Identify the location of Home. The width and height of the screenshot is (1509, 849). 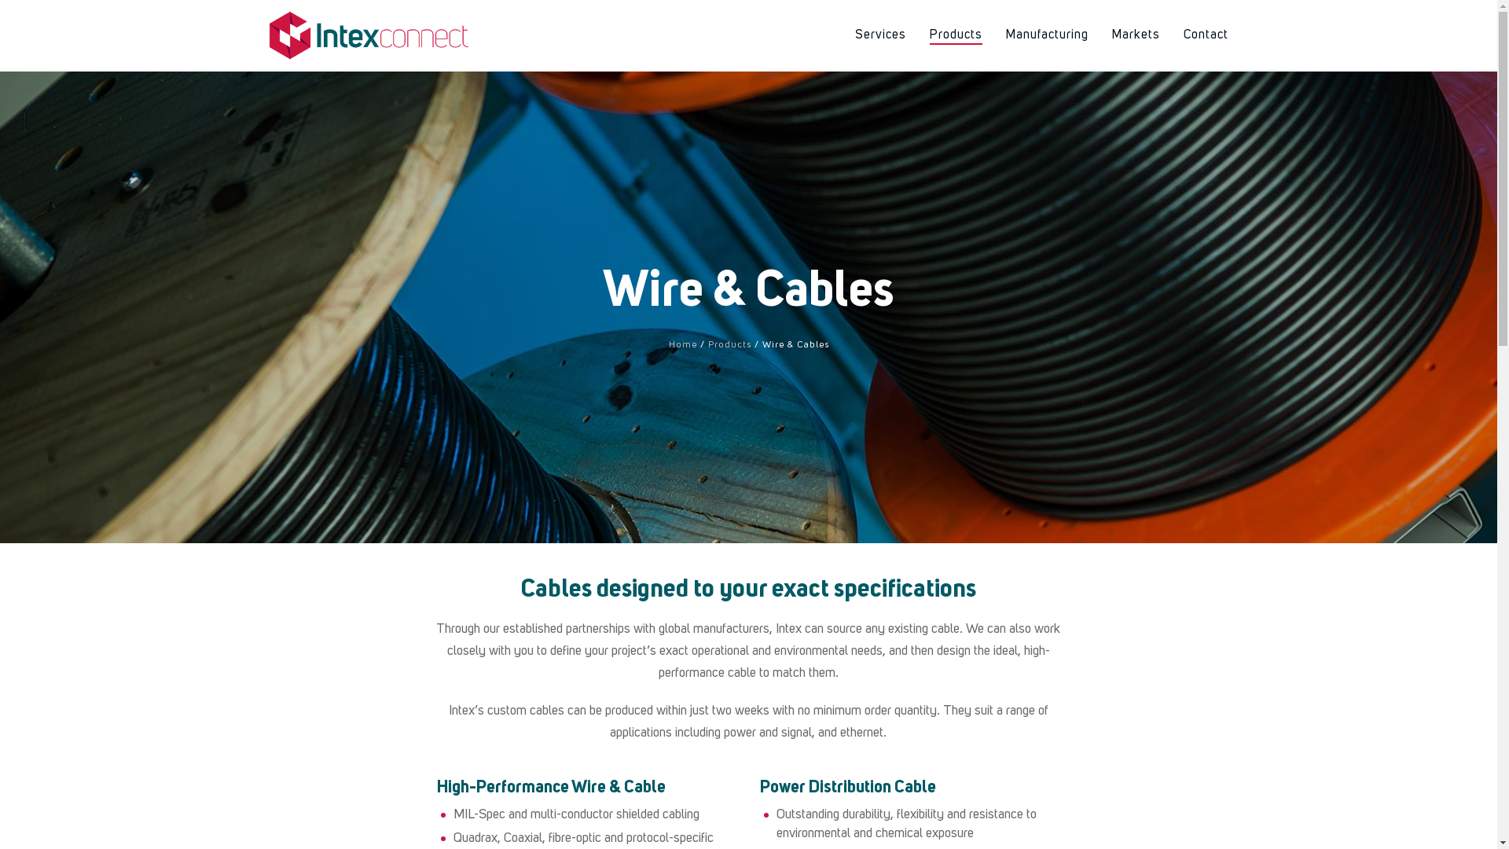
(682, 345).